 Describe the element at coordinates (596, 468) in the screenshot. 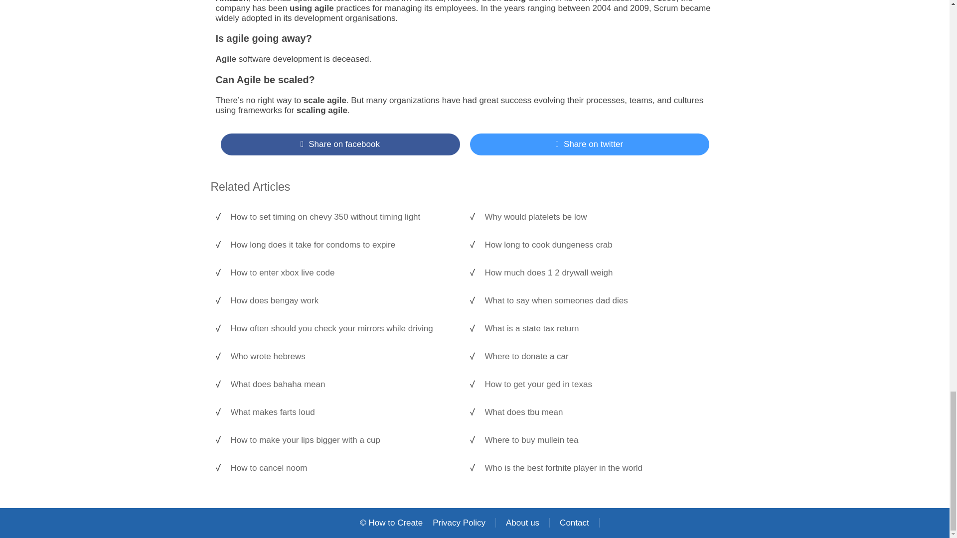

I see `Who is the best fortnite player in the world` at that location.